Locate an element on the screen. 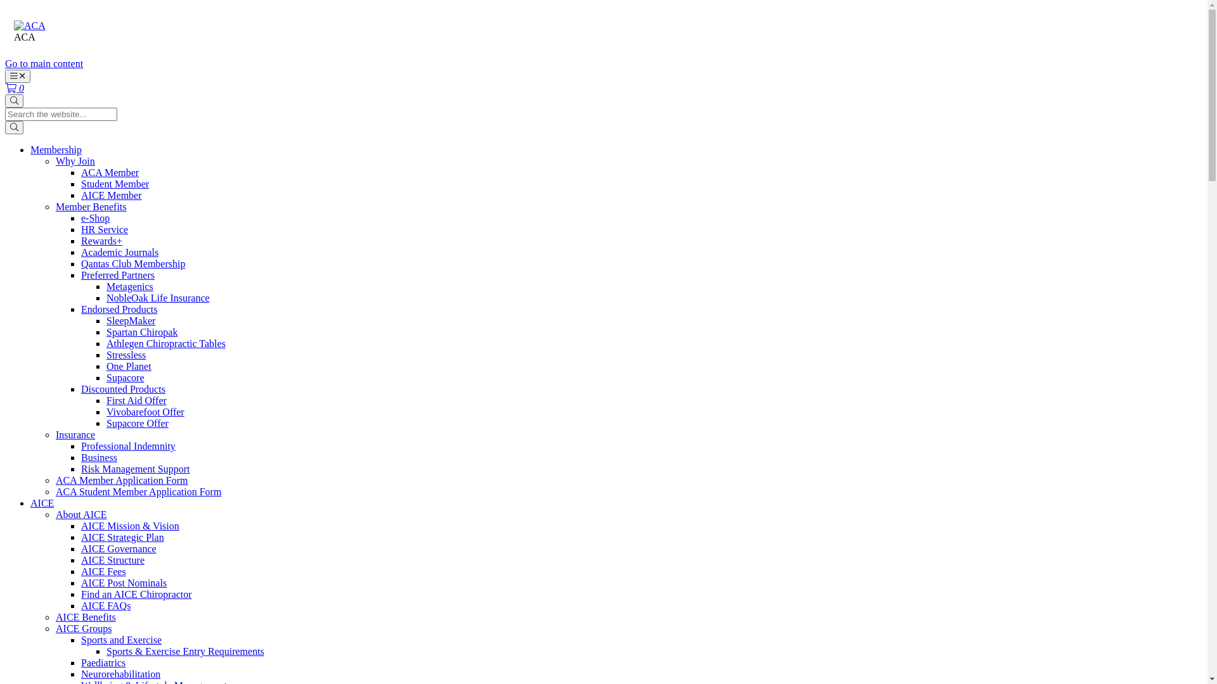 Image resolution: width=1217 pixels, height=684 pixels. View cart 0 is located at coordinates (15, 89).